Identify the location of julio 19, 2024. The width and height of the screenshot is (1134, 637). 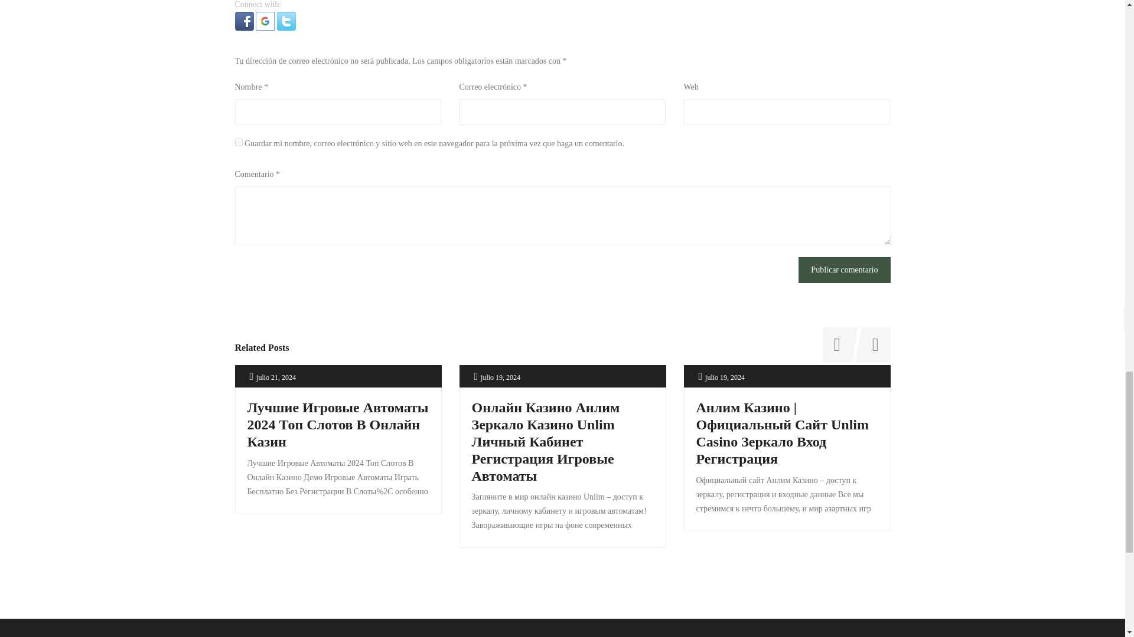
(725, 377).